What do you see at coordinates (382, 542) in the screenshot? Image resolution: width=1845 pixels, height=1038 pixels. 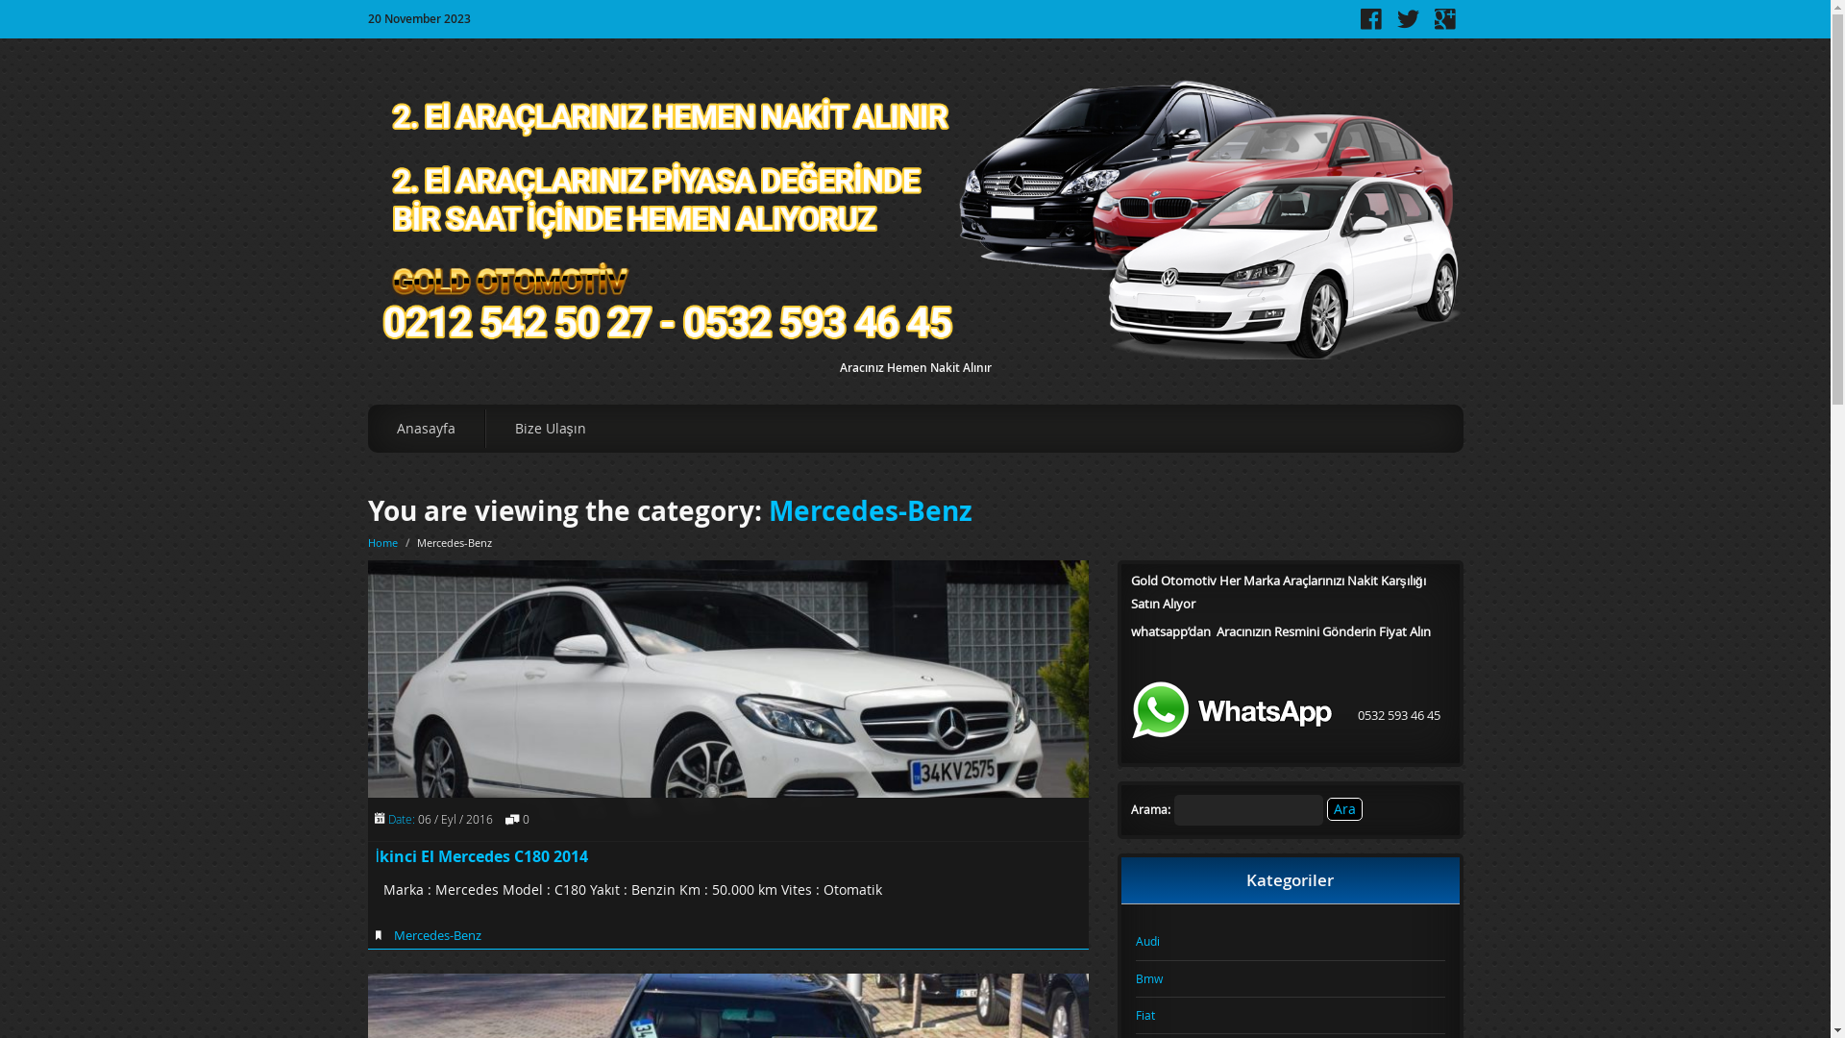 I see `Home` at bounding box center [382, 542].